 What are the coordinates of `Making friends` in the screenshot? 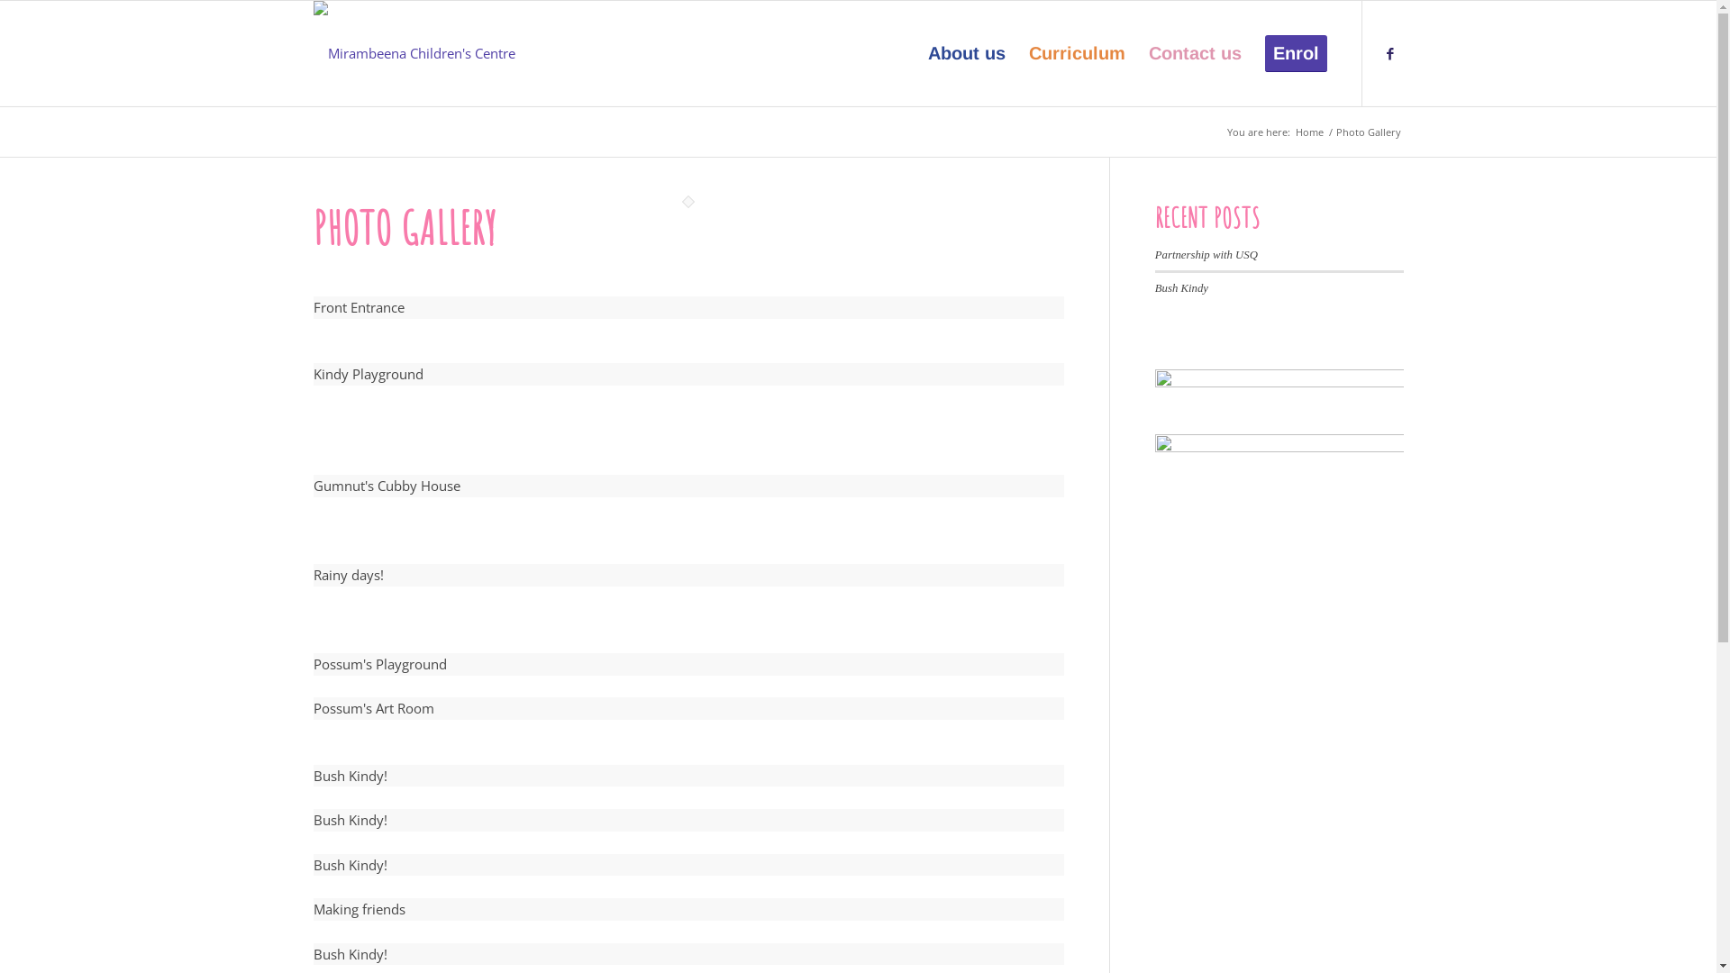 It's located at (688, 898).